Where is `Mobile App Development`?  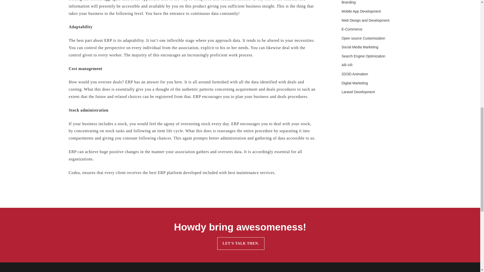
Mobile App Development is located at coordinates (370, 13).